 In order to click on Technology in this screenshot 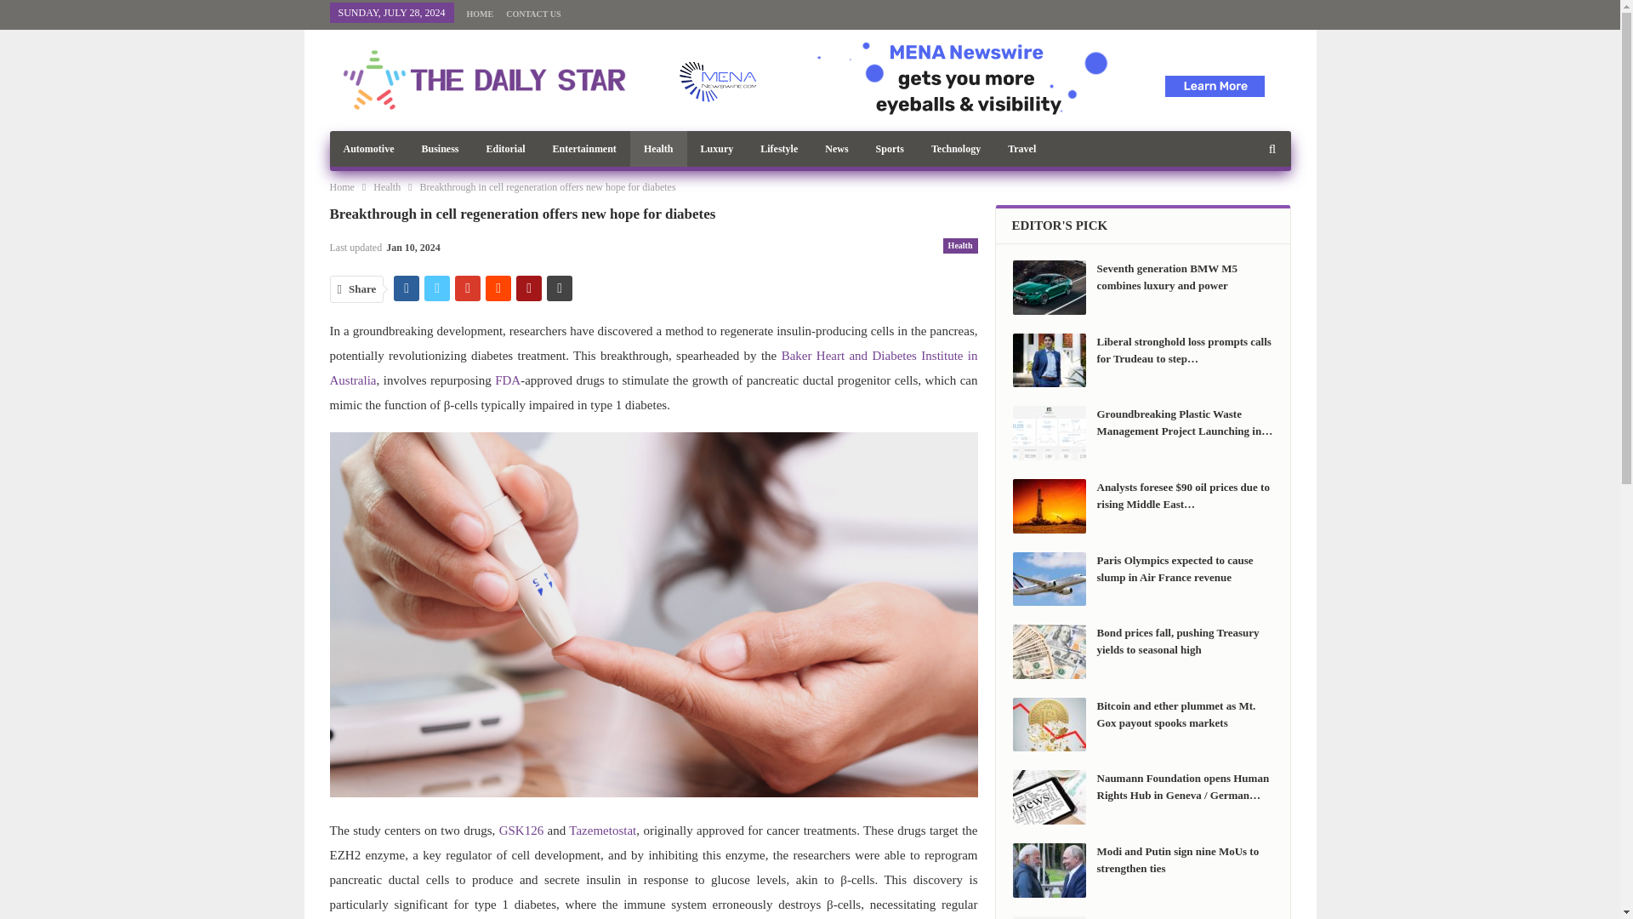, I will do `click(956, 148)`.